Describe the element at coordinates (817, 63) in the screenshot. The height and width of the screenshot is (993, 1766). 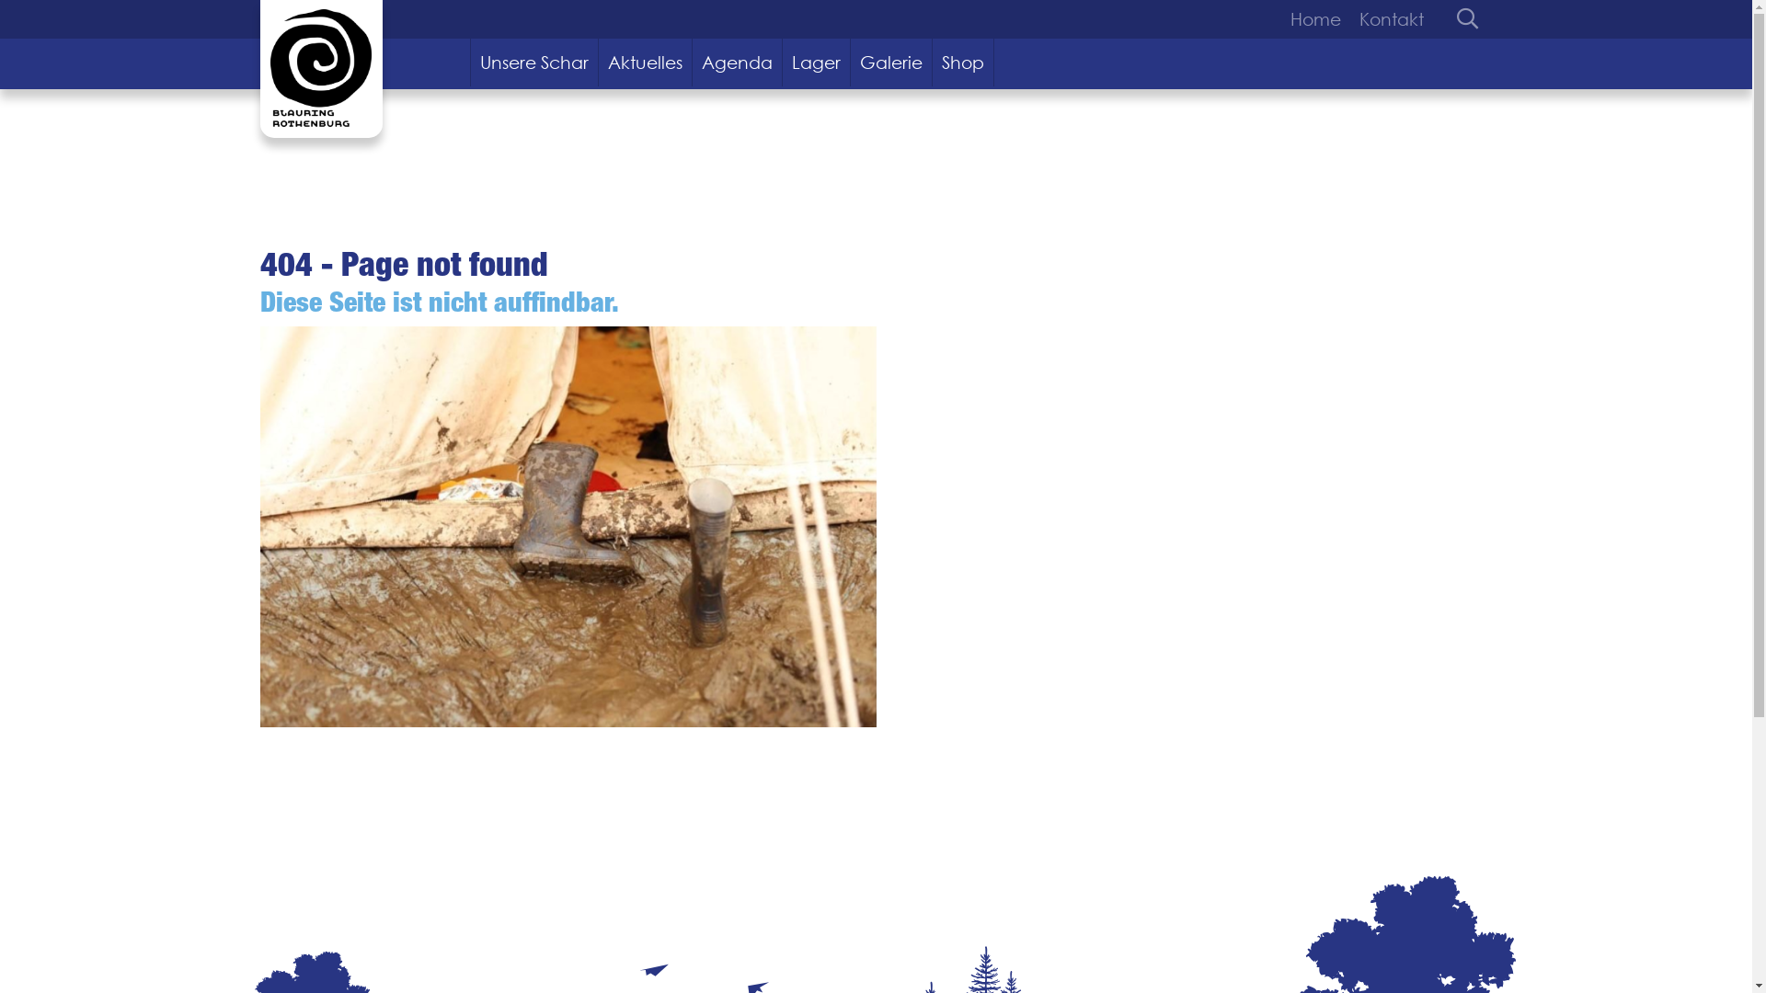
I see `Lager` at that location.